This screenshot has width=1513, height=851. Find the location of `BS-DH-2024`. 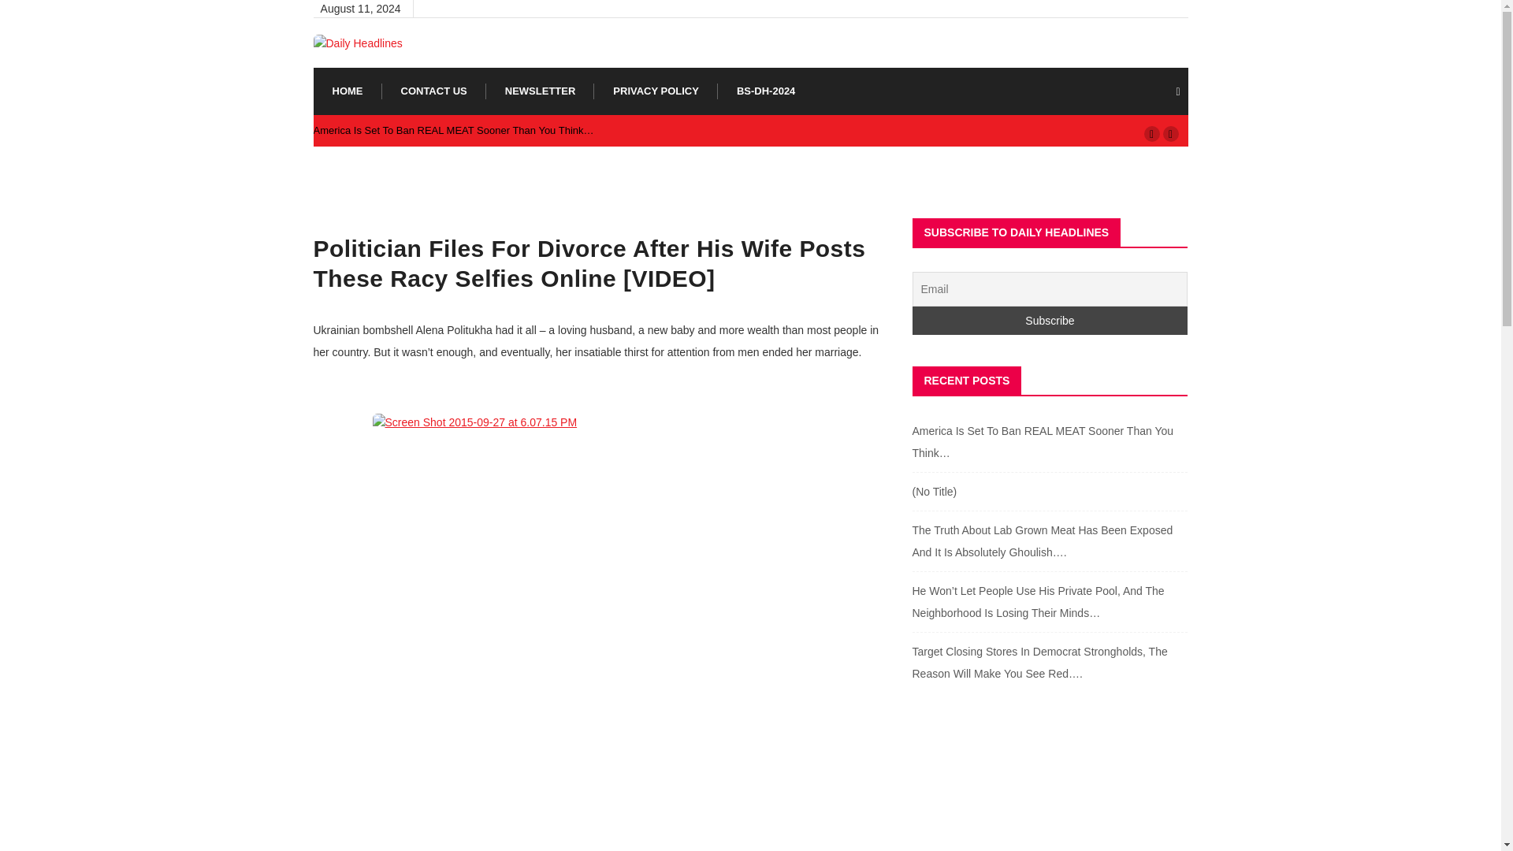

BS-DH-2024 is located at coordinates (766, 91).